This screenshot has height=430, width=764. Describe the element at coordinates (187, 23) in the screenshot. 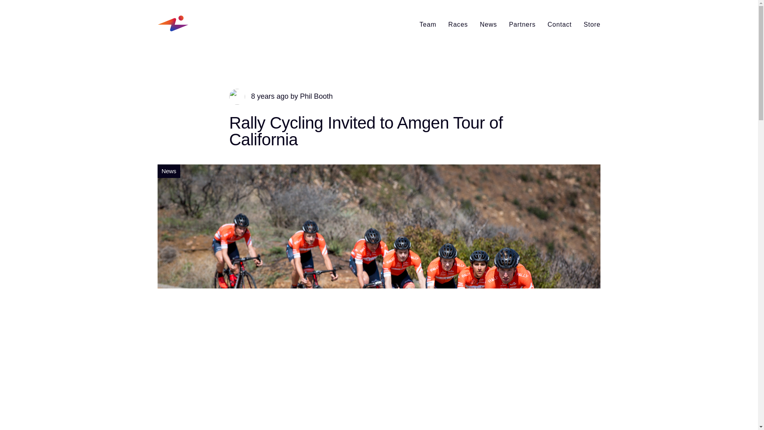

I see `Rally Cycling` at that location.